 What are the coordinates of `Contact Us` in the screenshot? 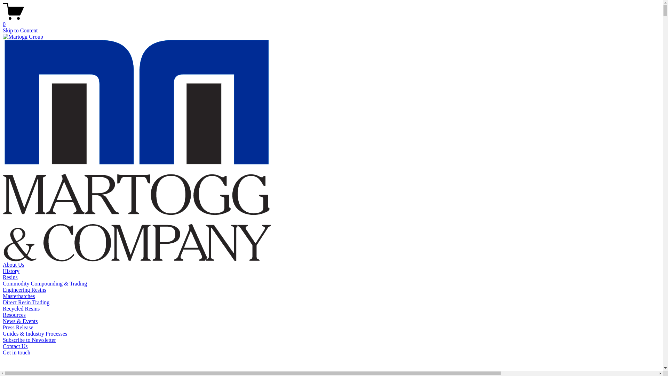 It's located at (15, 346).